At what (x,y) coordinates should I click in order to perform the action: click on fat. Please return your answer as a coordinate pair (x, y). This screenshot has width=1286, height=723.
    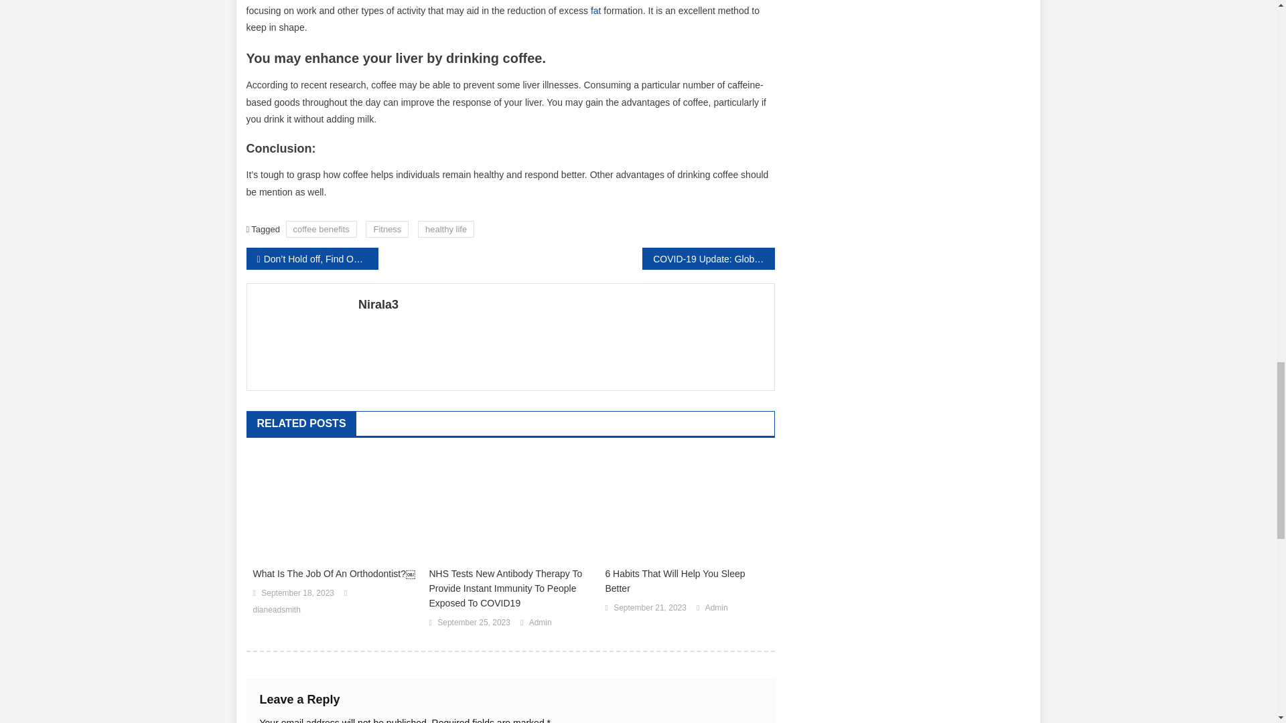
    Looking at the image, I should click on (596, 10).